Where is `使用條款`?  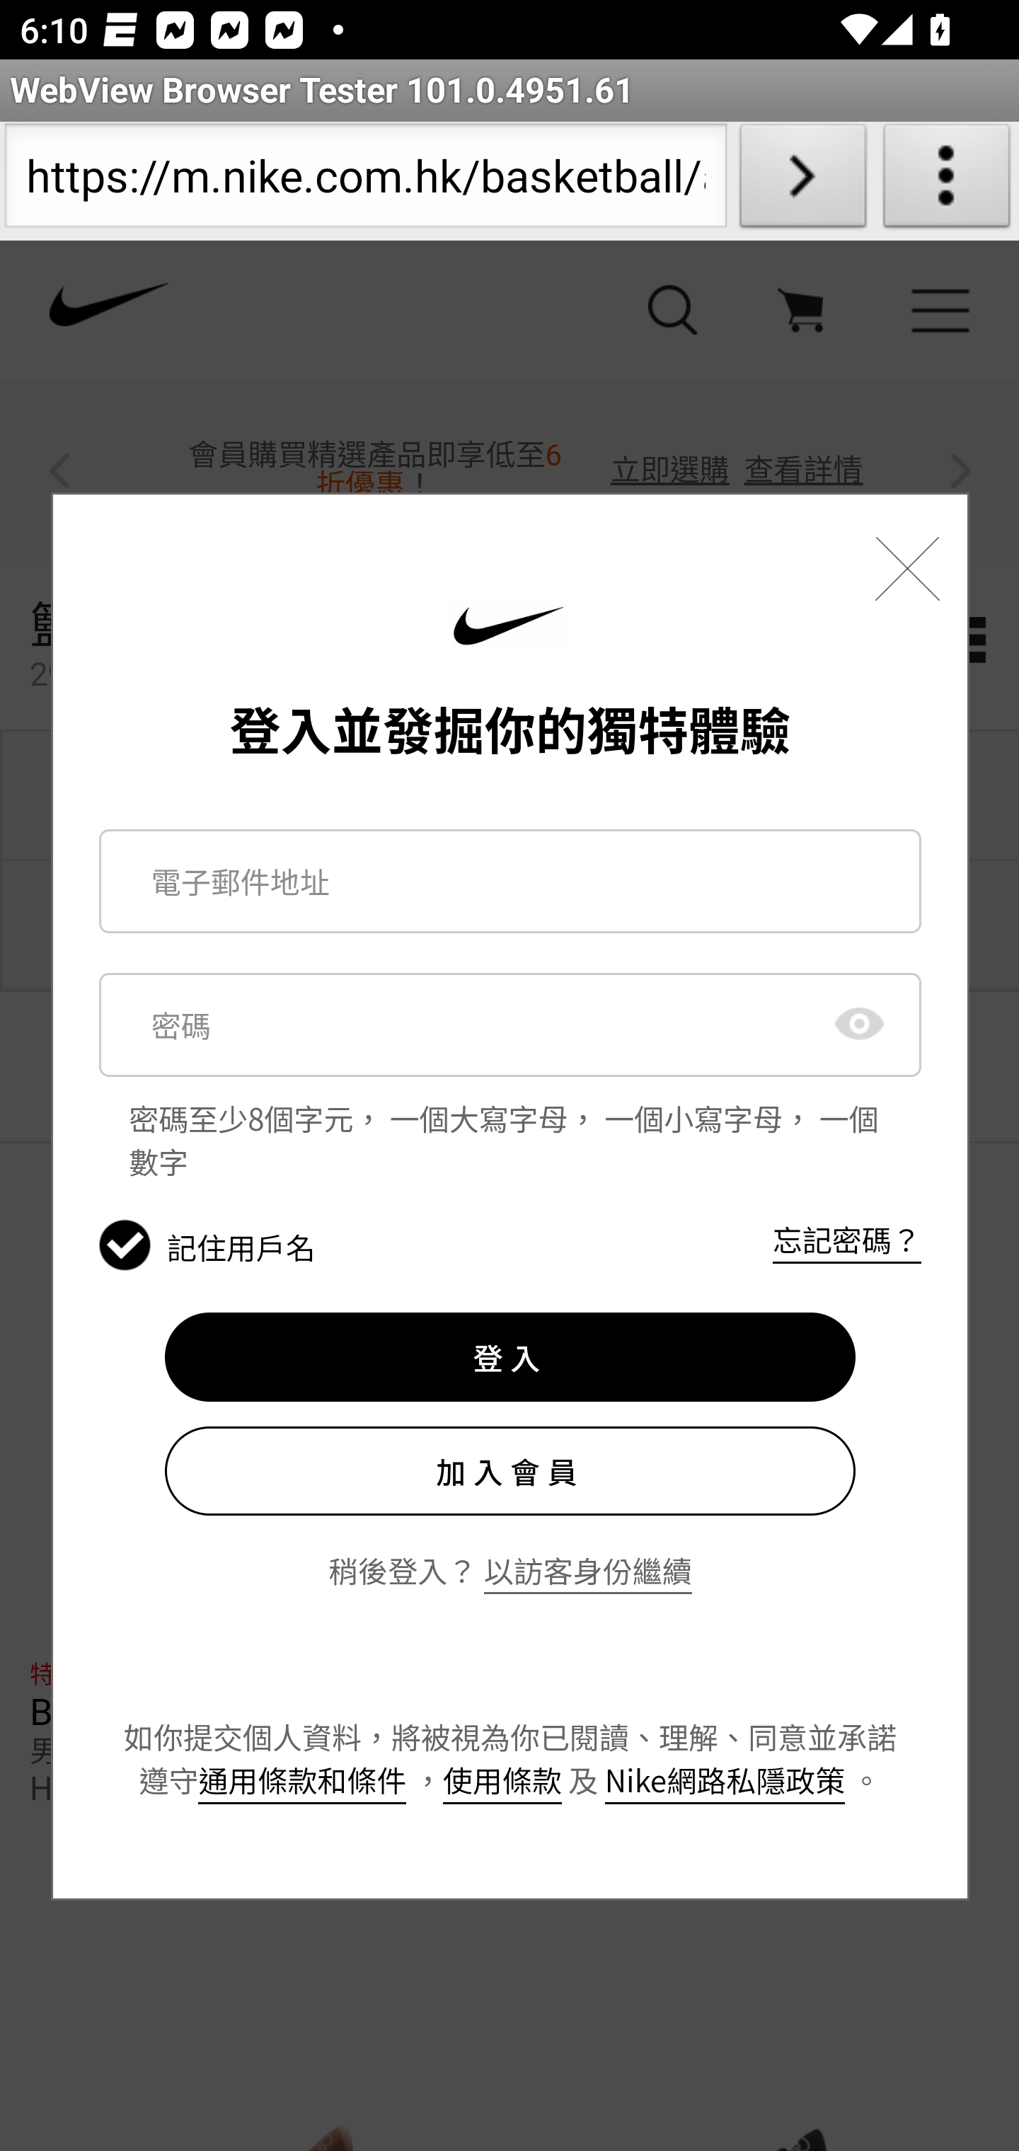
使用條款 is located at coordinates (501, 1780).